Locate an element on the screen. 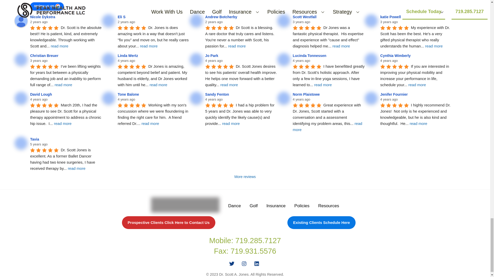 The image size is (494, 277). Nicole Dykstra is located at coordinates (43, 17).